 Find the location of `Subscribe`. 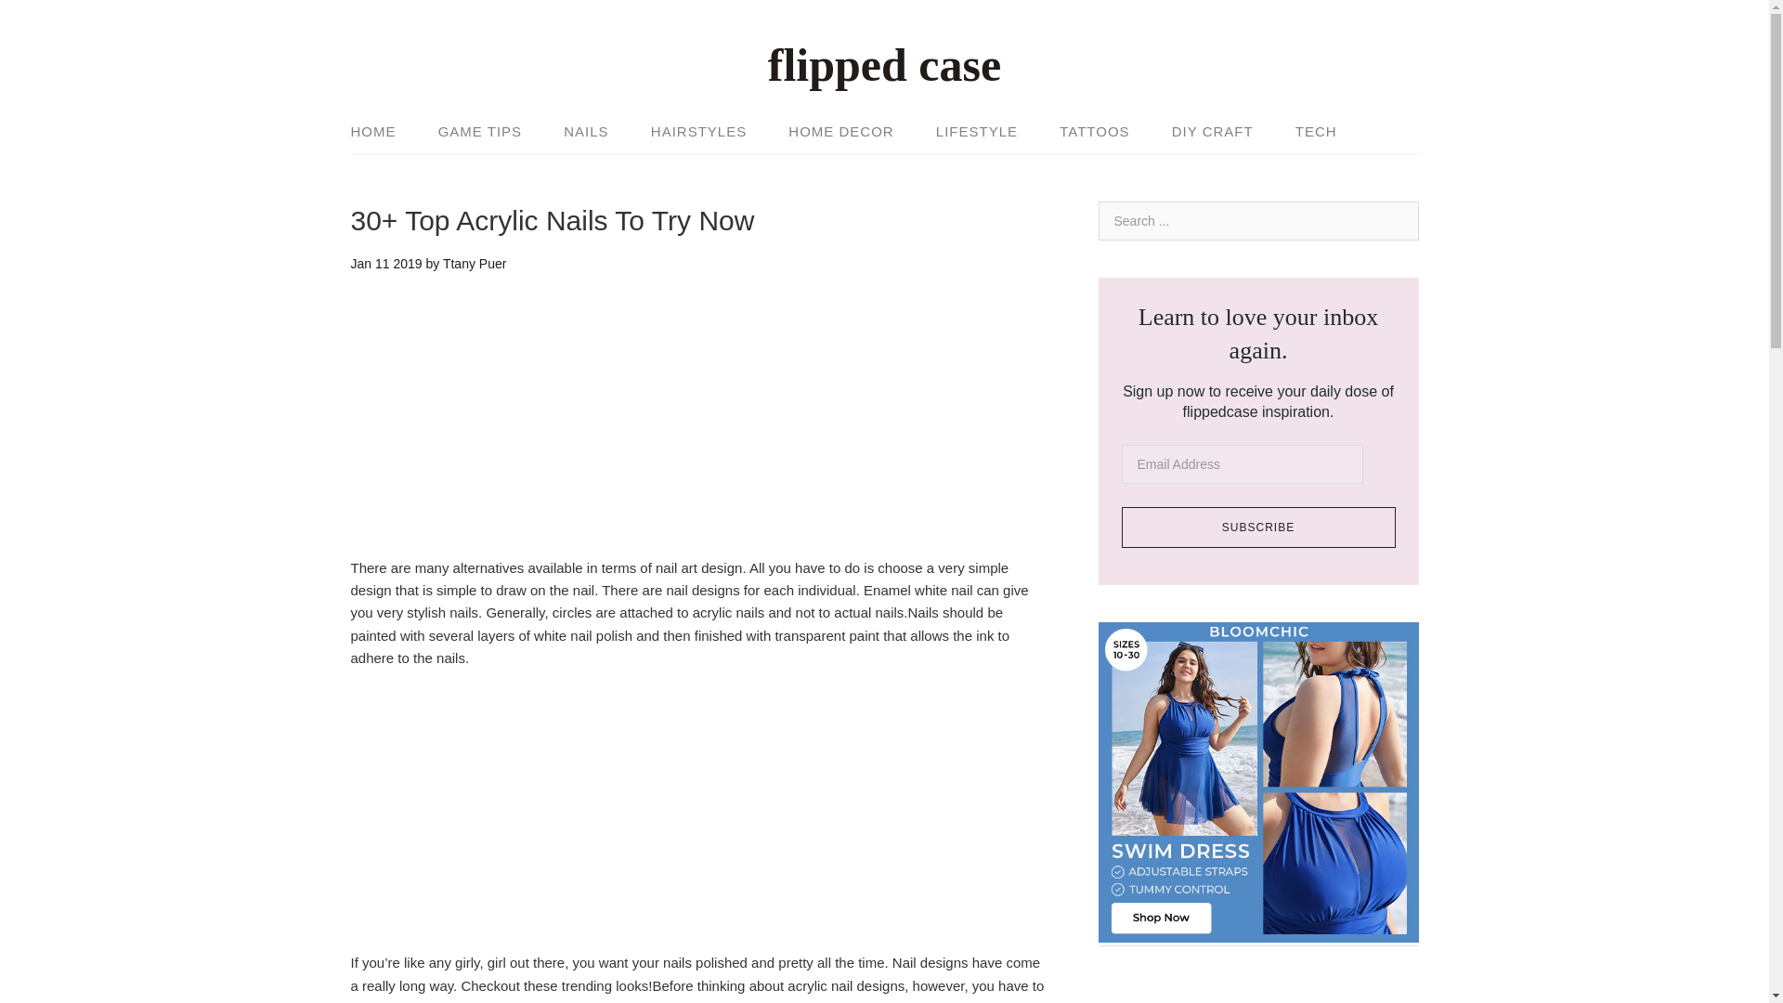

Subscribe is located at coordinates (1258, 528).